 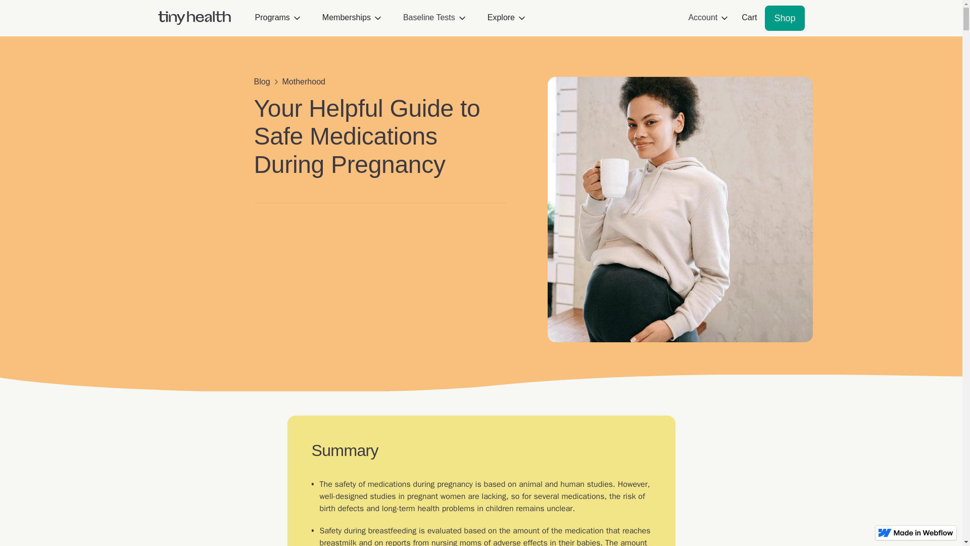 What do you see at coordinates (429, 18) in the screenshot?
I see `Baseline Tests` at bounding box center [429, 18].